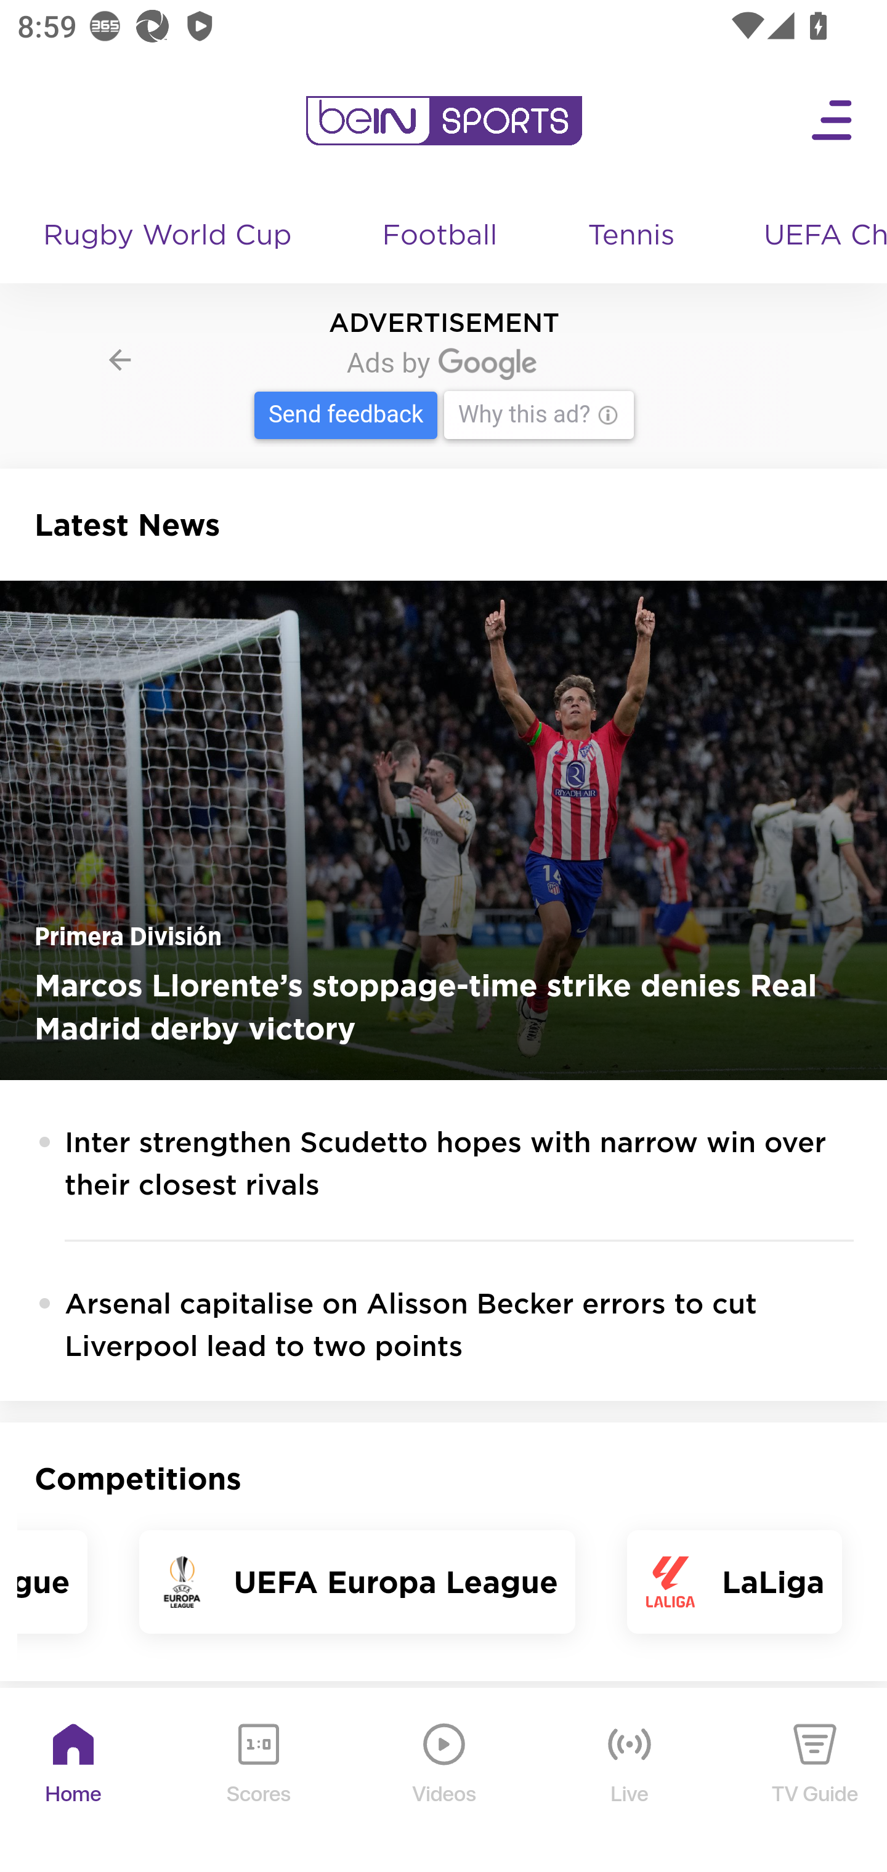  I want to click on LaLiga LaLiga LaLiga, so click(734, 1581).